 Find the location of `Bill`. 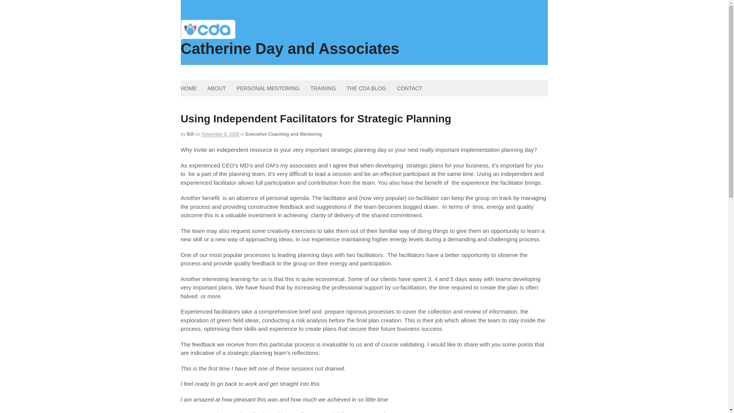

Bill is located at coordinates (190, 134).